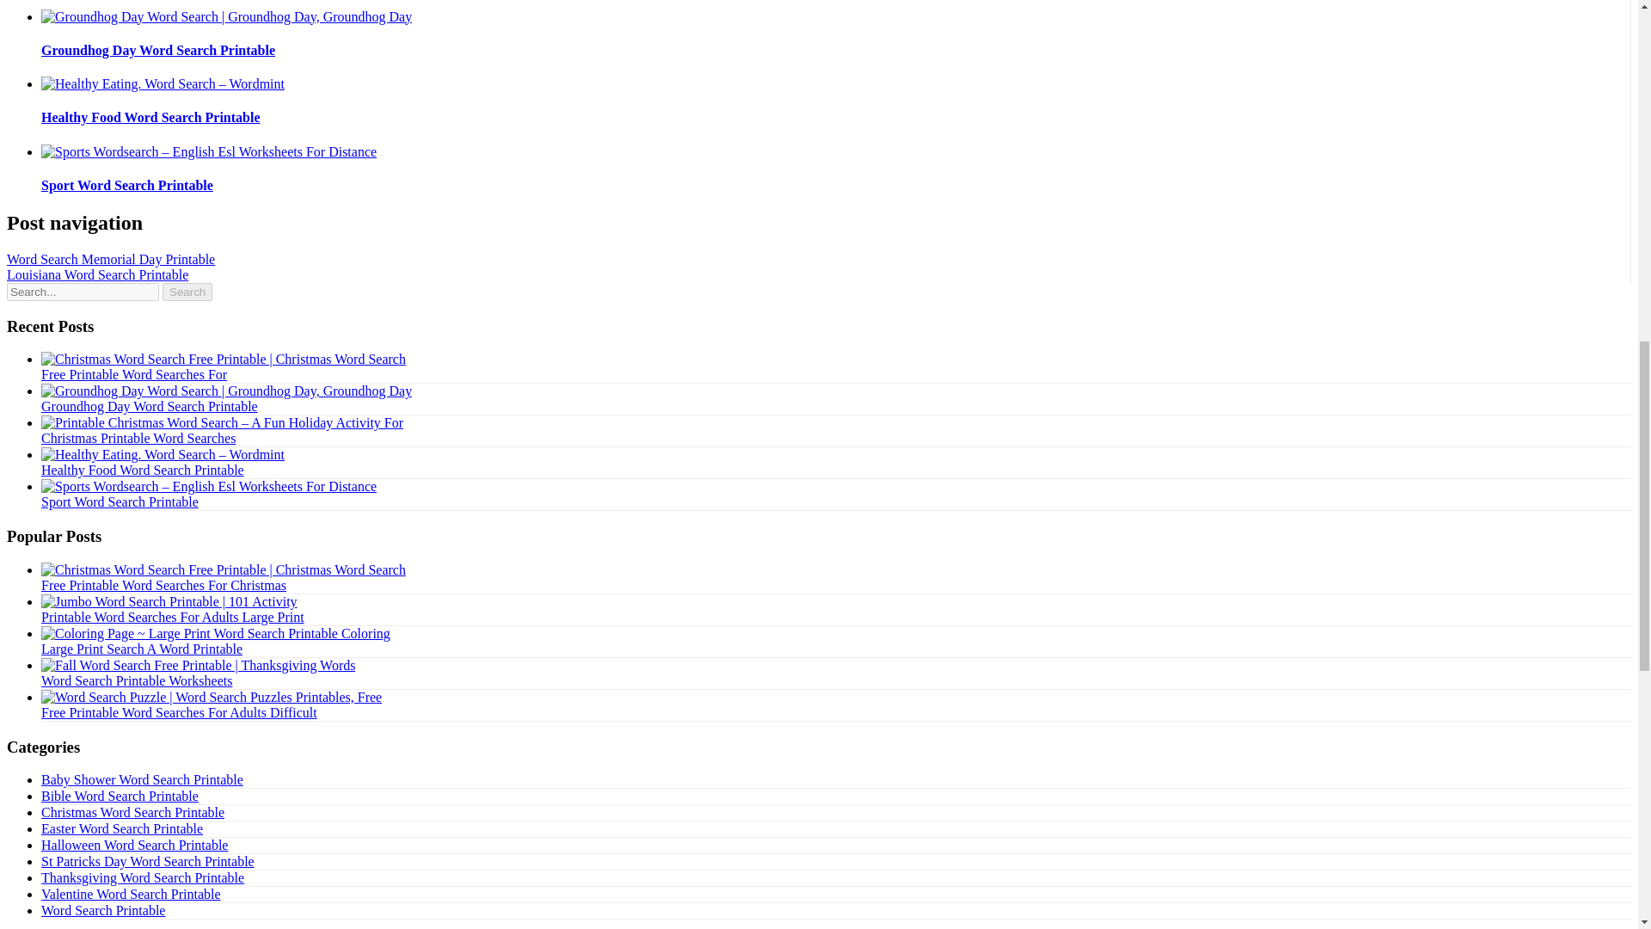 Image resolution: width=1651 pixels, height=929 pixels. I want to click on Sport Word Search Printable, so click(120, 501).